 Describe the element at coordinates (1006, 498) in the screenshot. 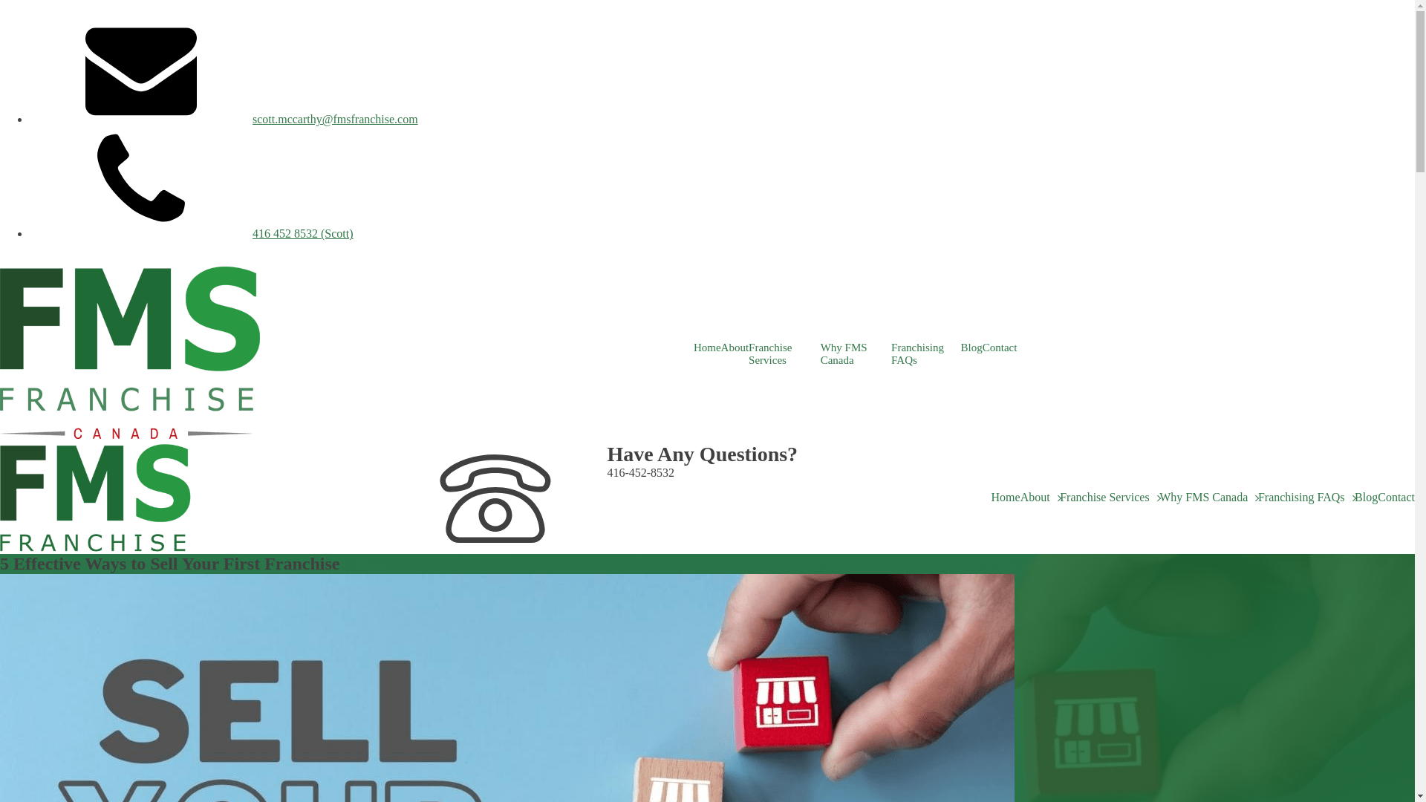

I see `Home` at that location.